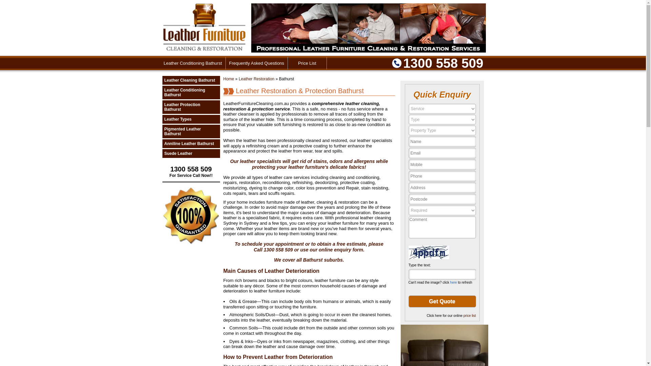 This screenshot has height=366, width=651. What do you see at coordinates (191, 80) in the screenshot?
I see `Leather Cleaning Bathurst` at bounding box center [191, 80].